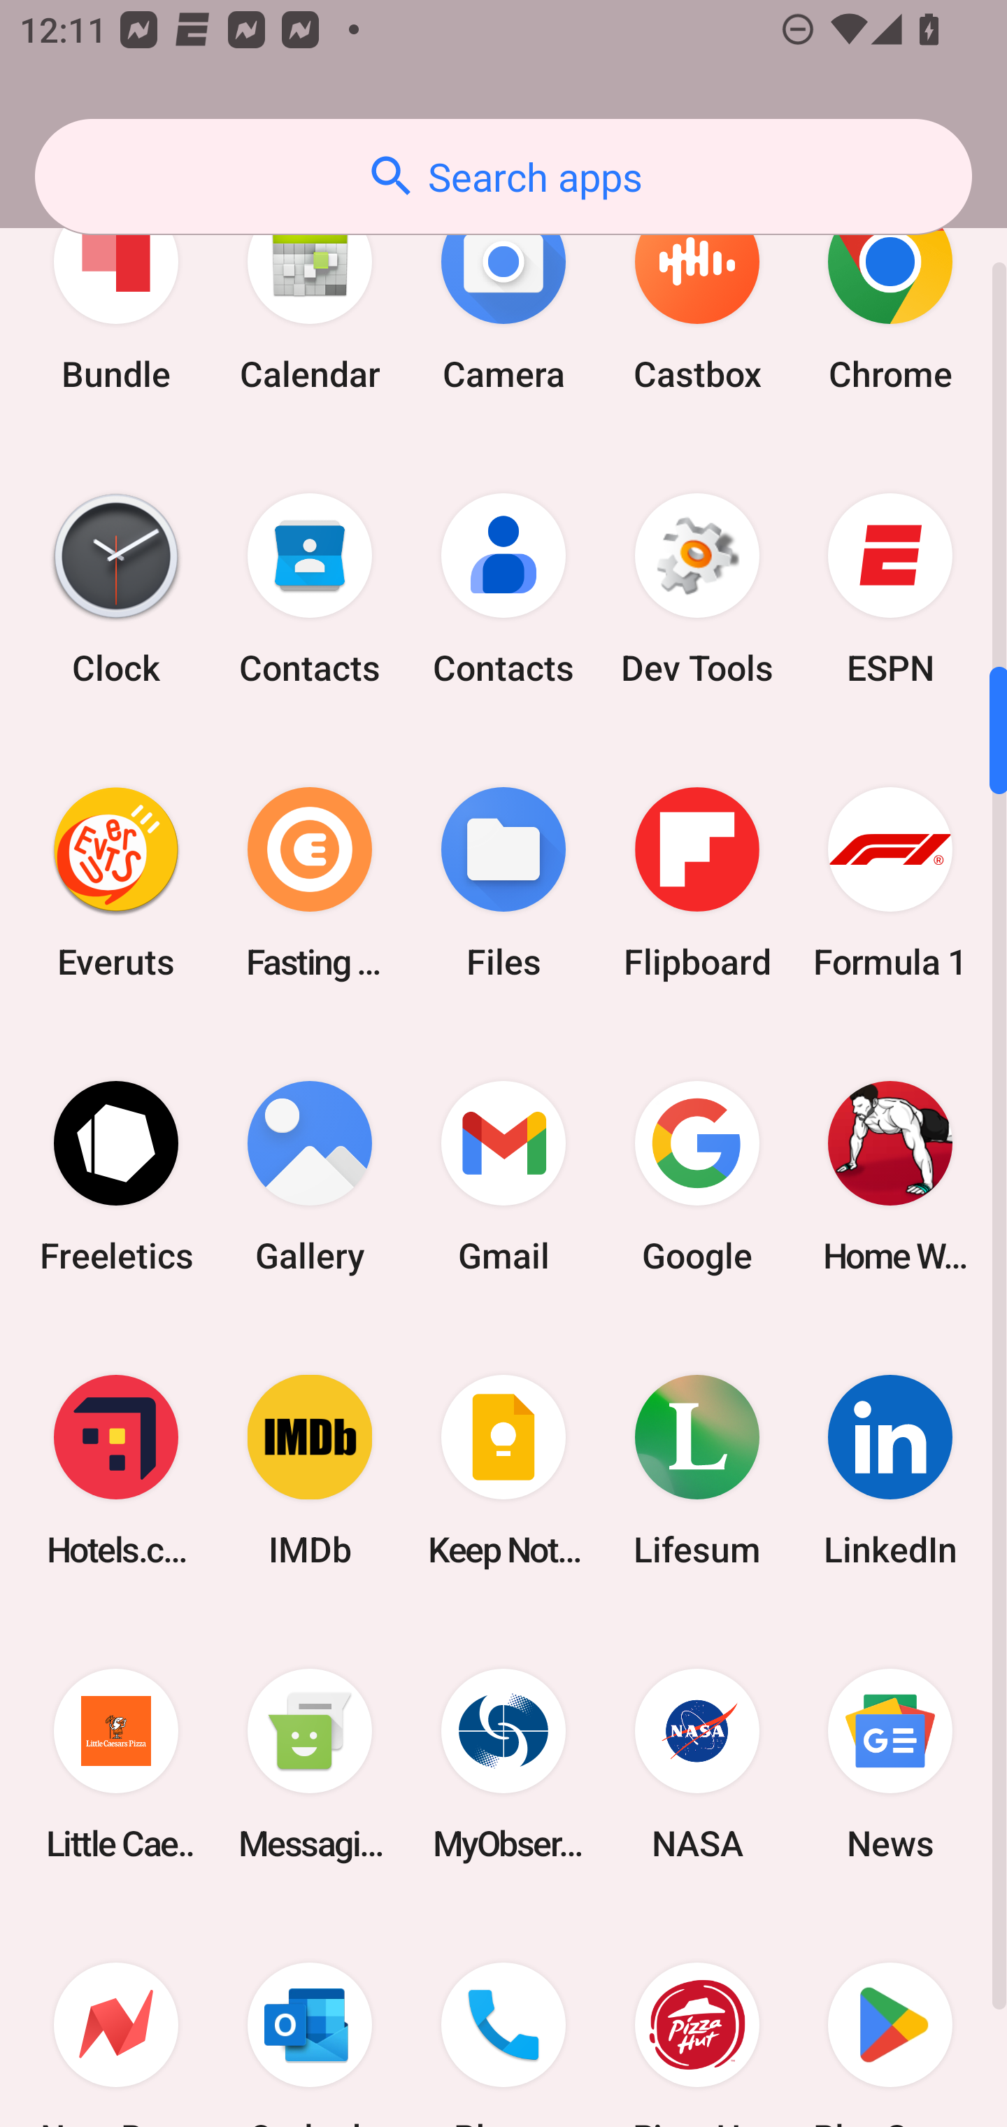  What do you see at coordinates (890, 1765) in the screenshot?
I see `News` at bounding box center [890, 1765].